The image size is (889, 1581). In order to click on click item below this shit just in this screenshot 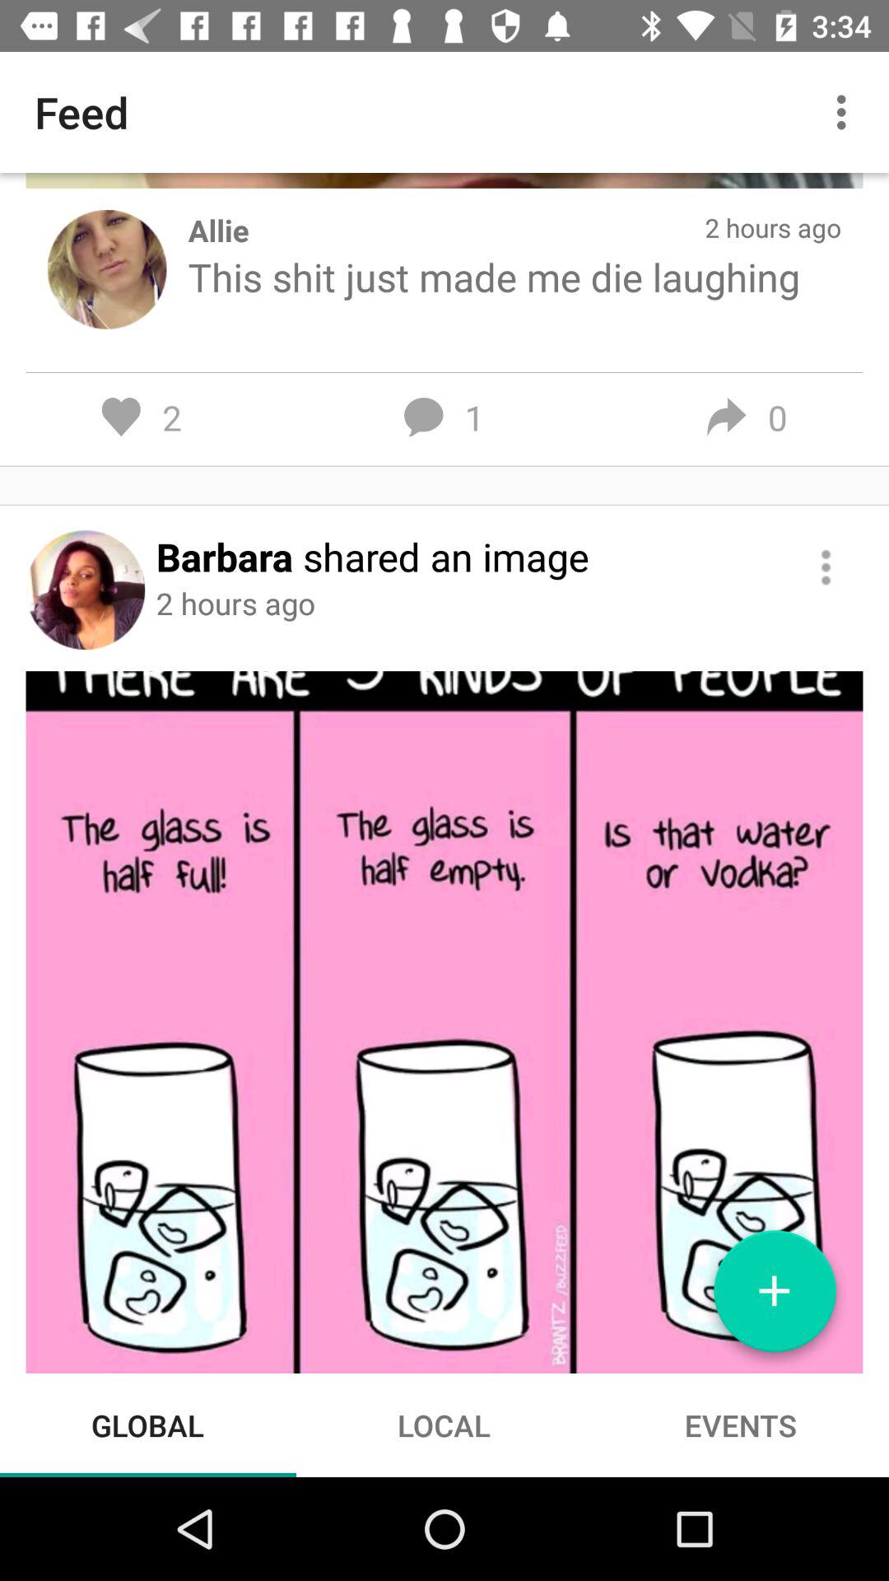, I will do `click(825, 567)`.